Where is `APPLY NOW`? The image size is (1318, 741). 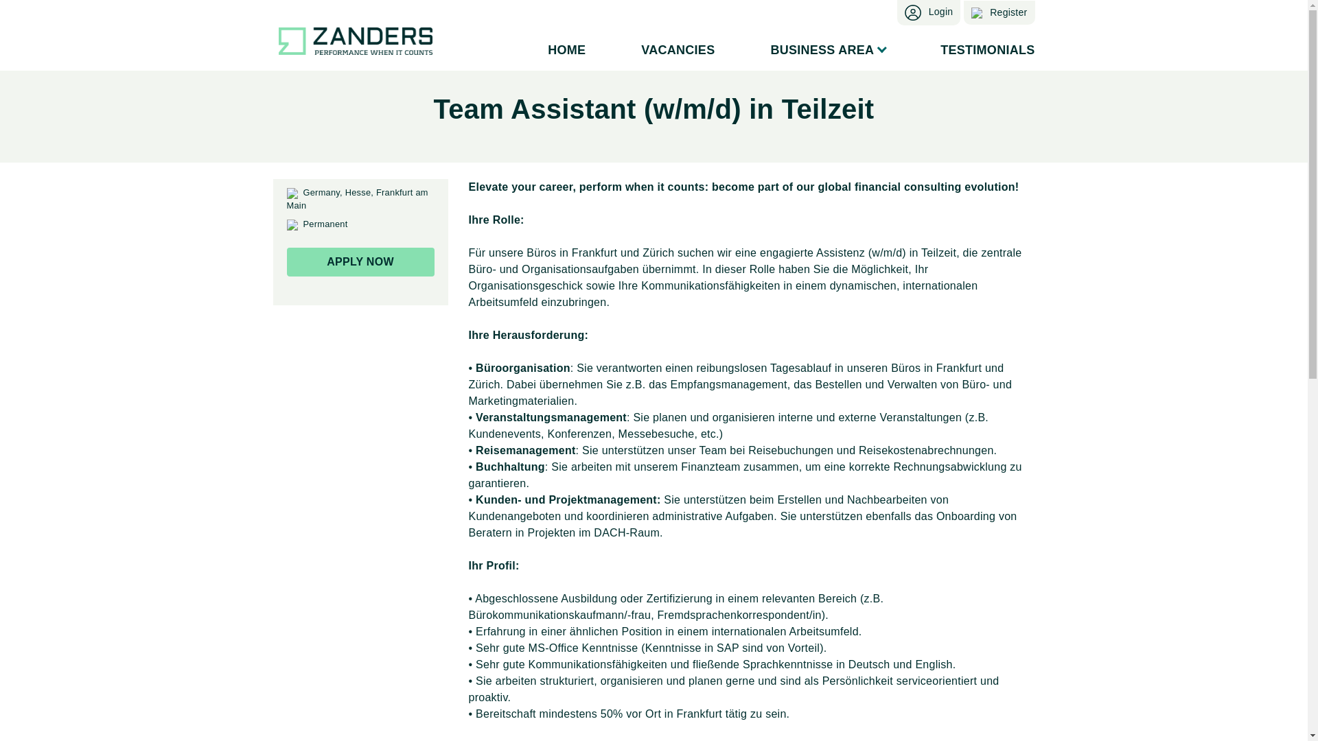
APPLY NOW is located at coordinates (361, 261).